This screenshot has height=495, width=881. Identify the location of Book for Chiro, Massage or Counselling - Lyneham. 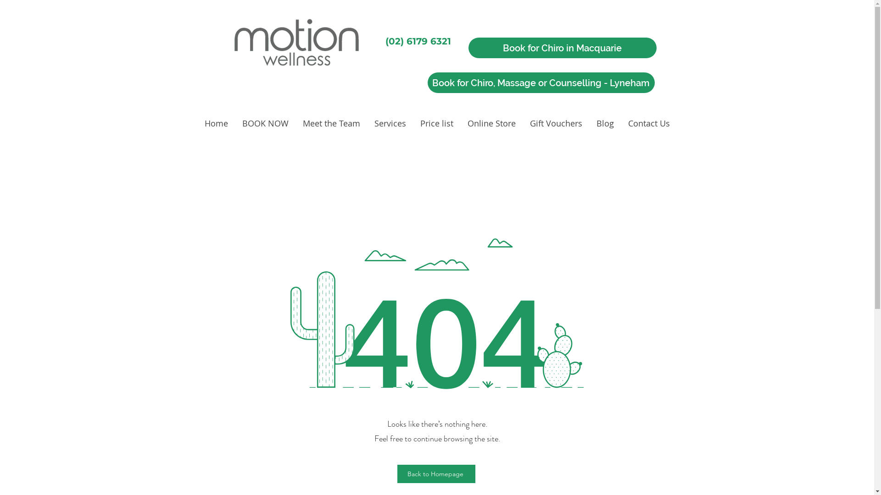
(541, 82).